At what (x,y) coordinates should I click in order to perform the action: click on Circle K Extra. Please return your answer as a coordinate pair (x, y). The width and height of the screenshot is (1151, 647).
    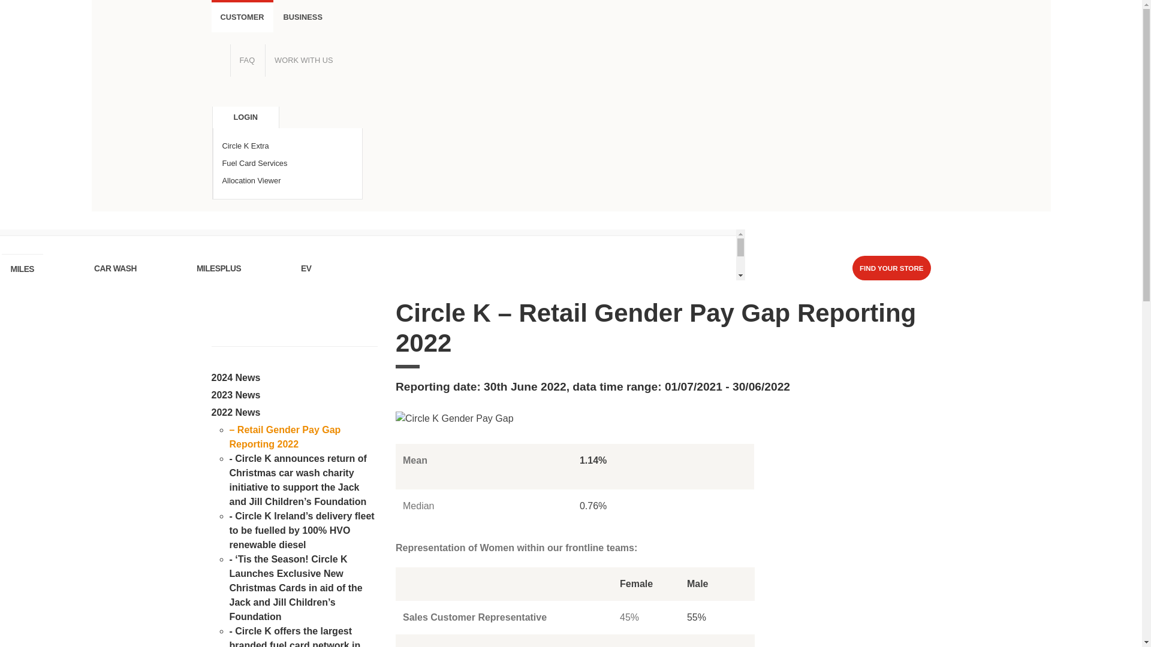
    Looking at the image, I should click on (287, 146).